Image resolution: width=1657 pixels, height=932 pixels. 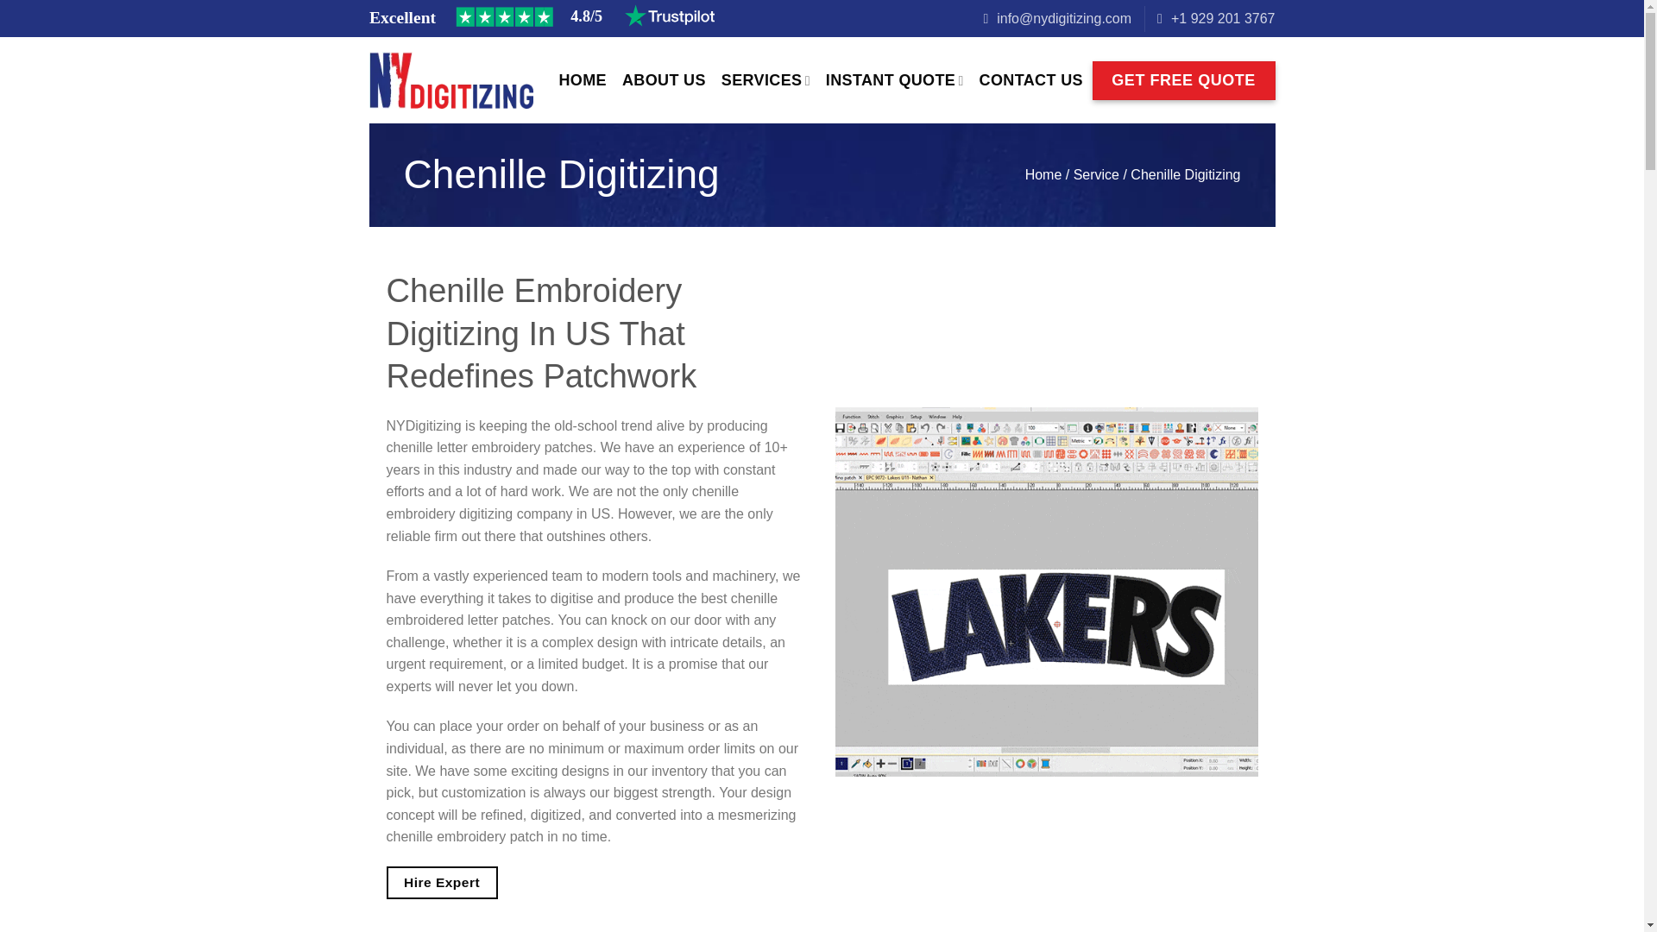 I want to click on chenlle, so click(x=1046, y=591).